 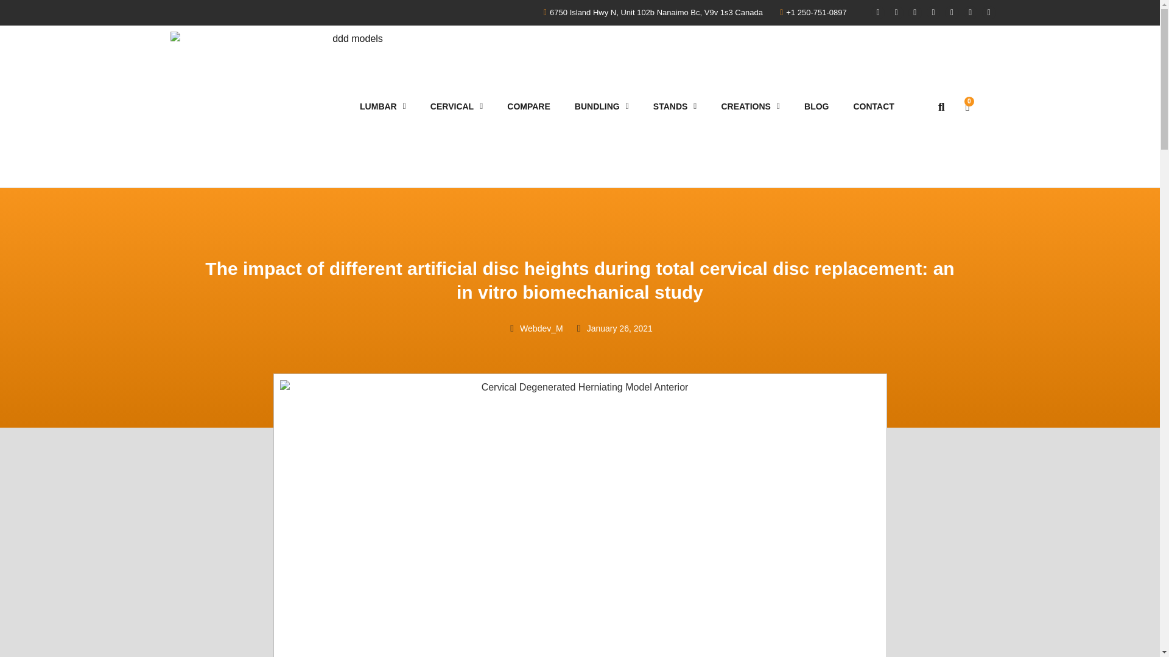 I want to click on Anatomical Features, so click(x=528, y=106).